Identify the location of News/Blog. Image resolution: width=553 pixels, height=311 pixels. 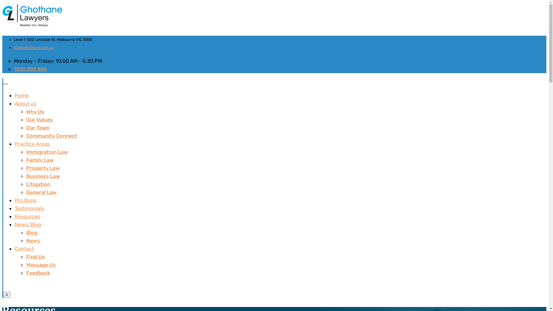
(28, 225).